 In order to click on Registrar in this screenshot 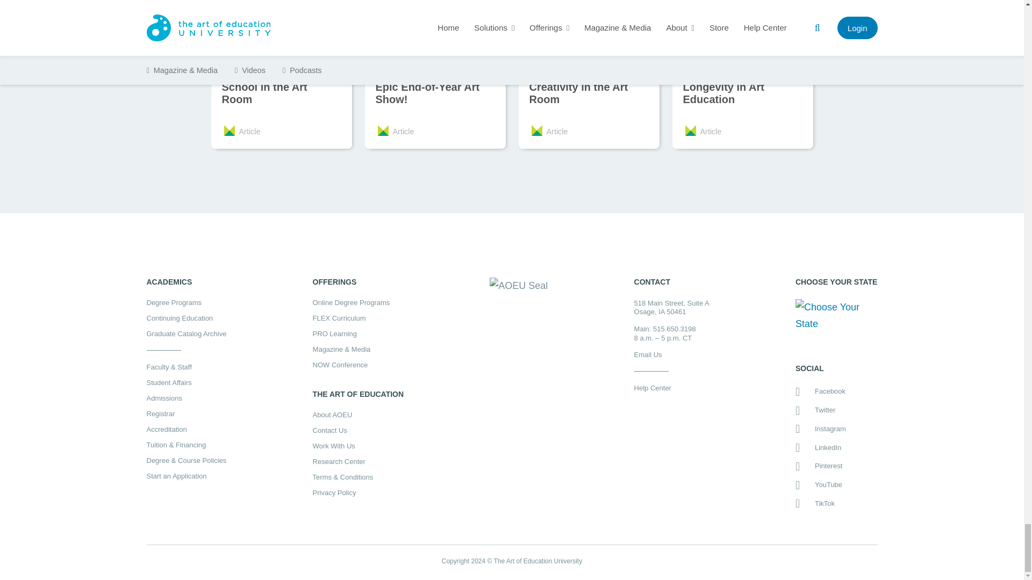, I will do `click(186, 414)`.